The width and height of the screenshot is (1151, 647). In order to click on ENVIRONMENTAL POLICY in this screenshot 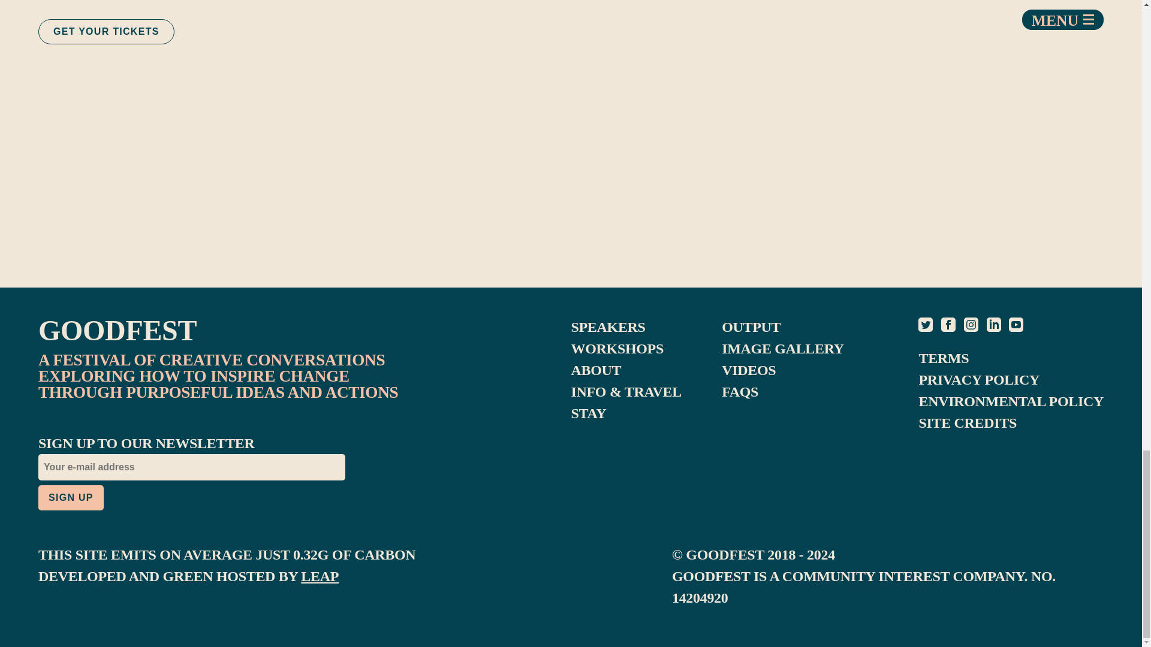, I will do `click(1011, 401)`.